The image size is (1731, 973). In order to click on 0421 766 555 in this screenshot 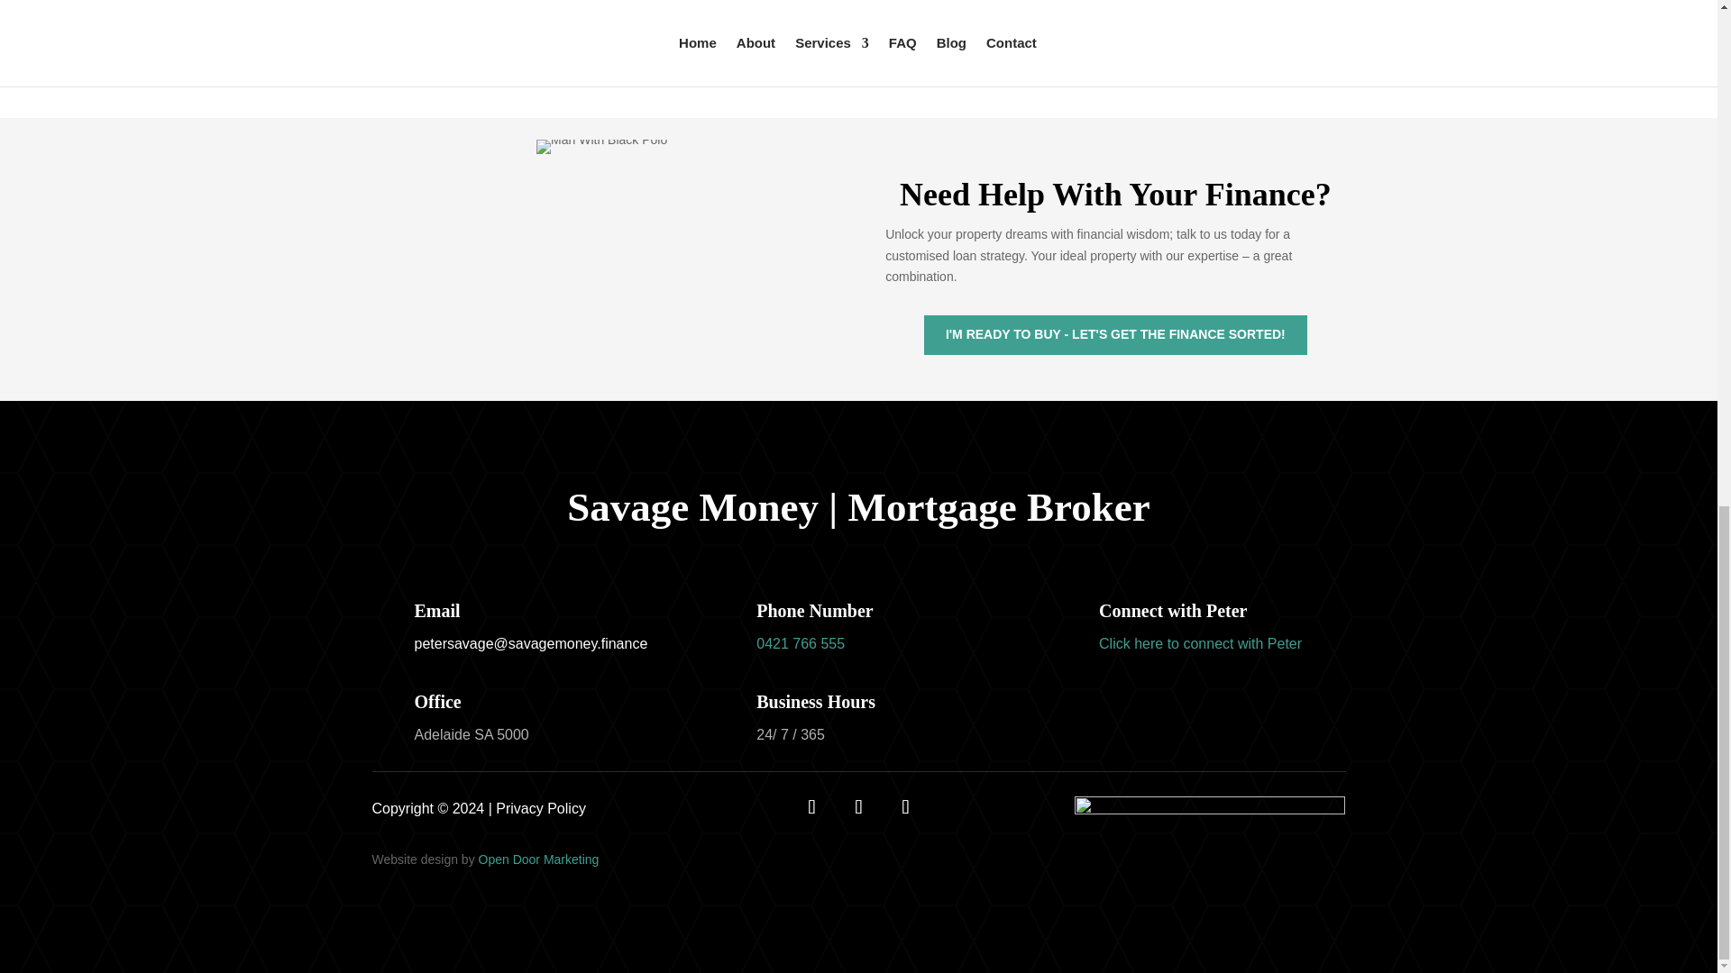, I will do `click(801, 643)`.